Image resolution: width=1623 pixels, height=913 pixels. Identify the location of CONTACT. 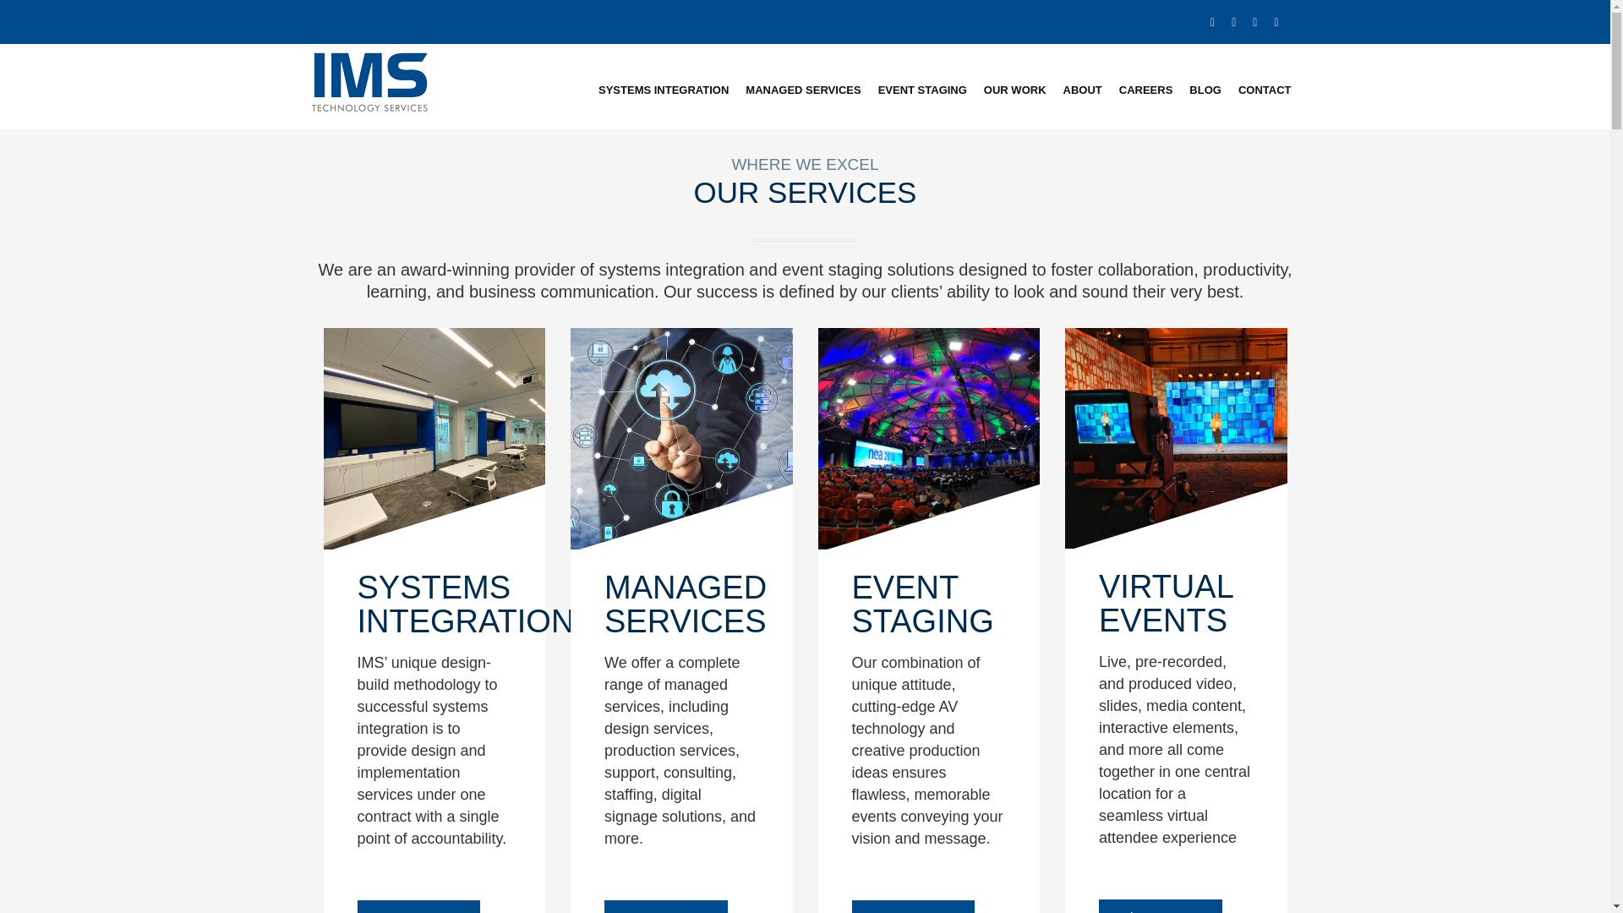
(1265, 90).